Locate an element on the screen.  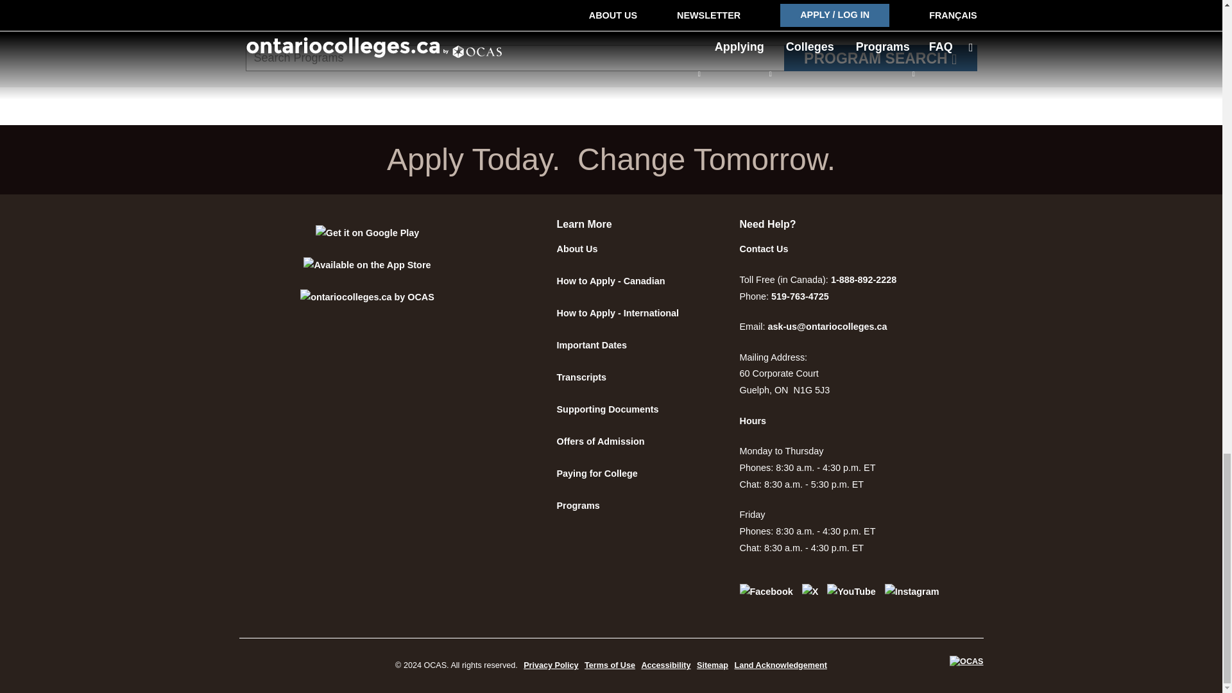
Applying to College as an International Applicant is located at coordinates (618, 312).